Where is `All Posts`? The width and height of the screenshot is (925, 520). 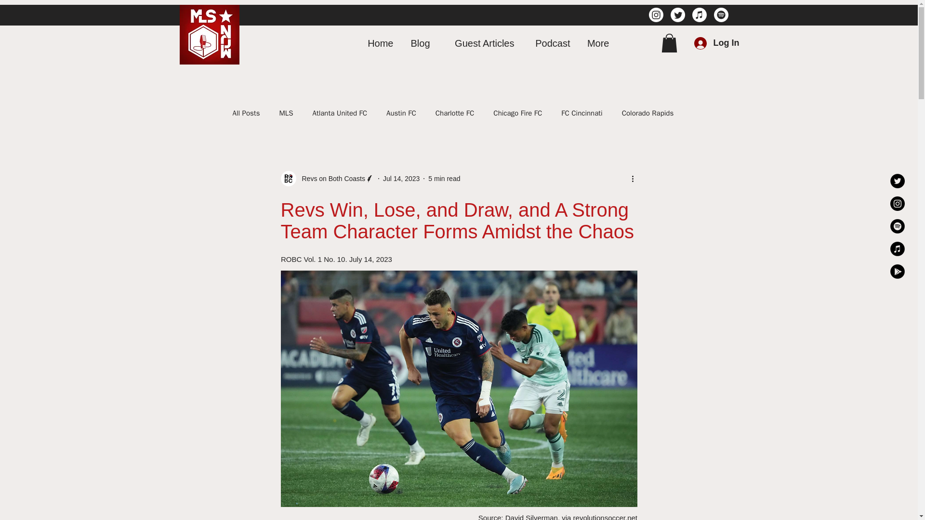
All Posts is located at coordinates (246, 113).